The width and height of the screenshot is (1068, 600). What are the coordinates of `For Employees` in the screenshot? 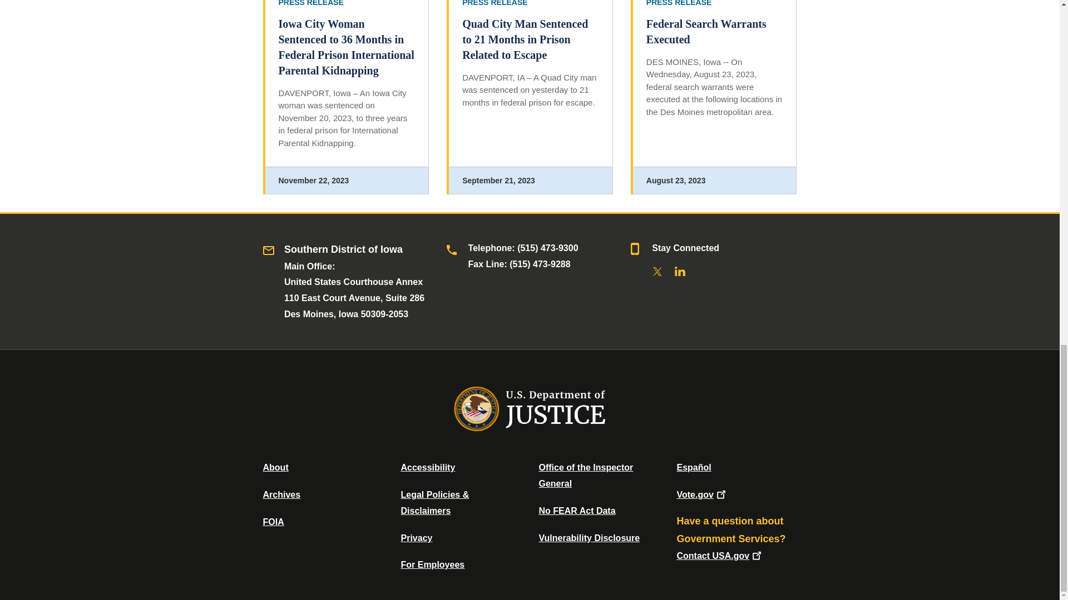 It's located at (433, 564).